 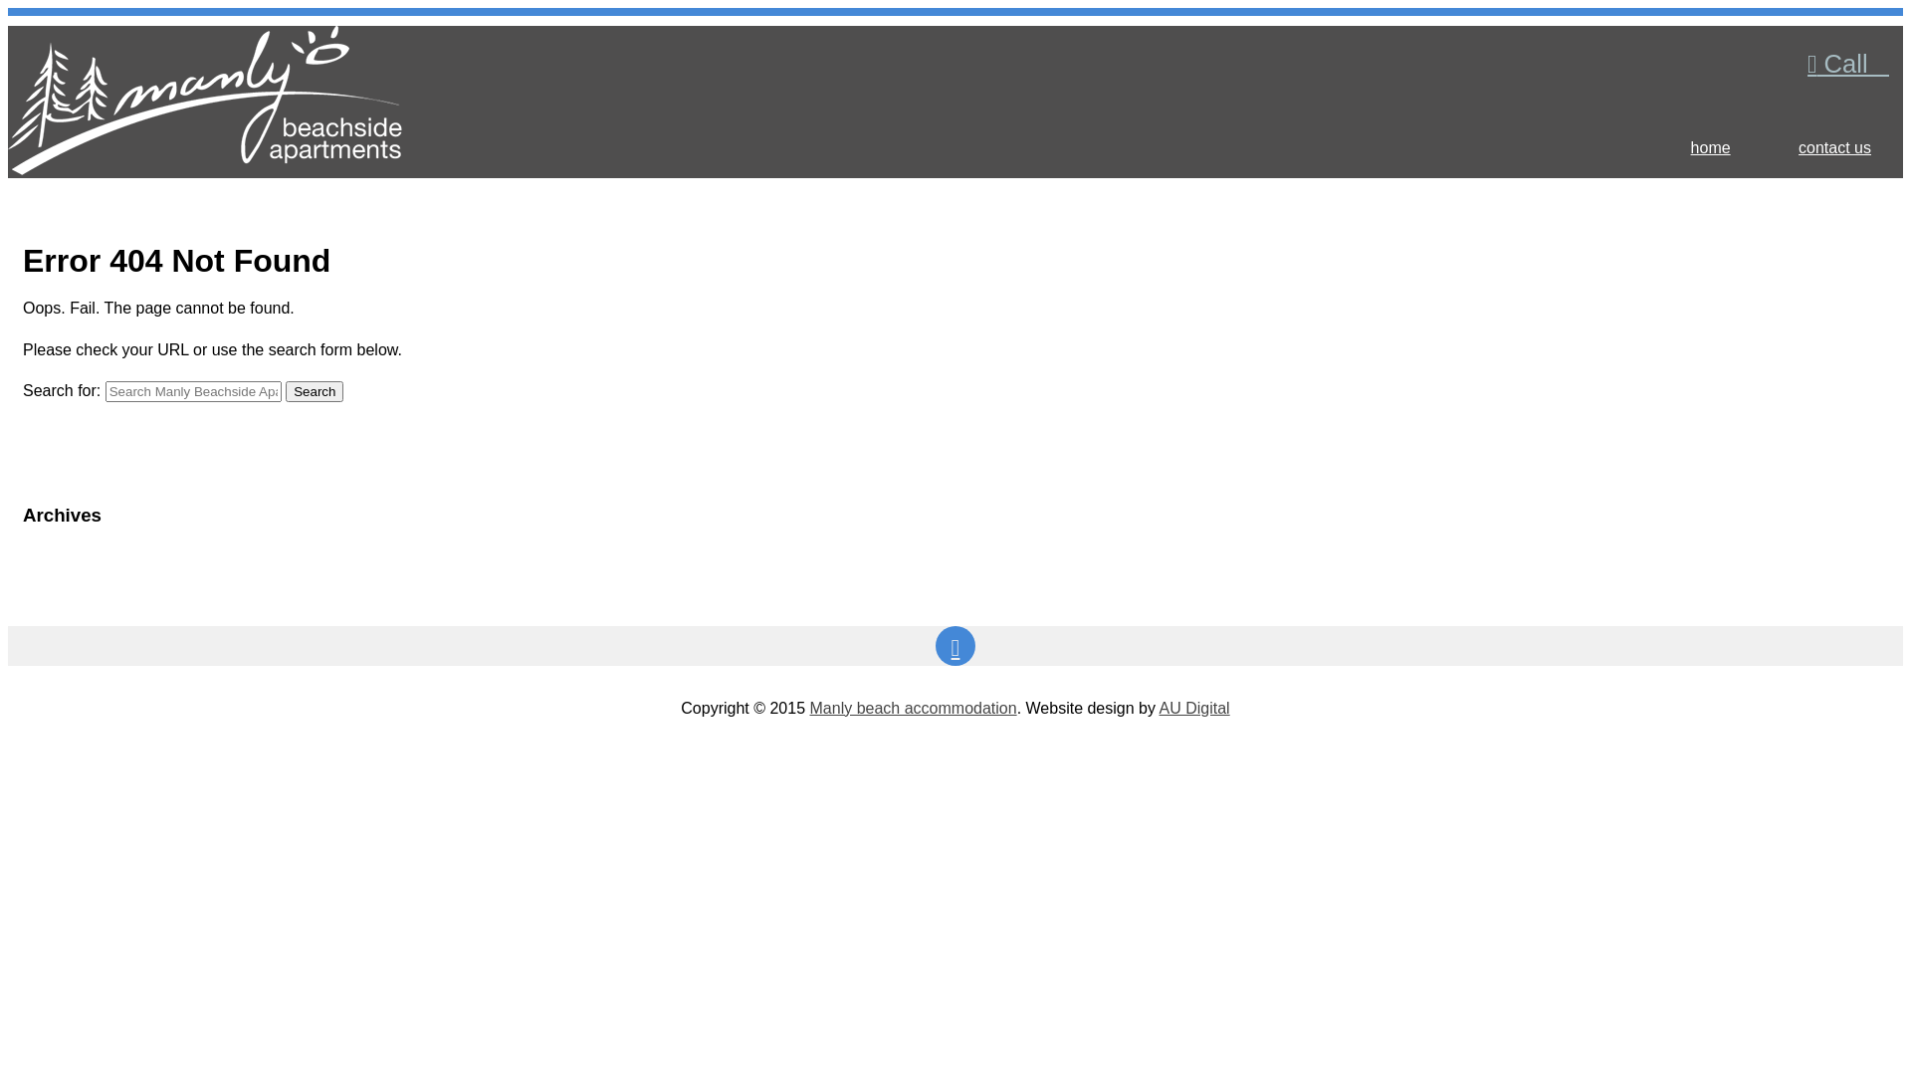 I want to click on AU Digital, so click(x=1194, y=709).